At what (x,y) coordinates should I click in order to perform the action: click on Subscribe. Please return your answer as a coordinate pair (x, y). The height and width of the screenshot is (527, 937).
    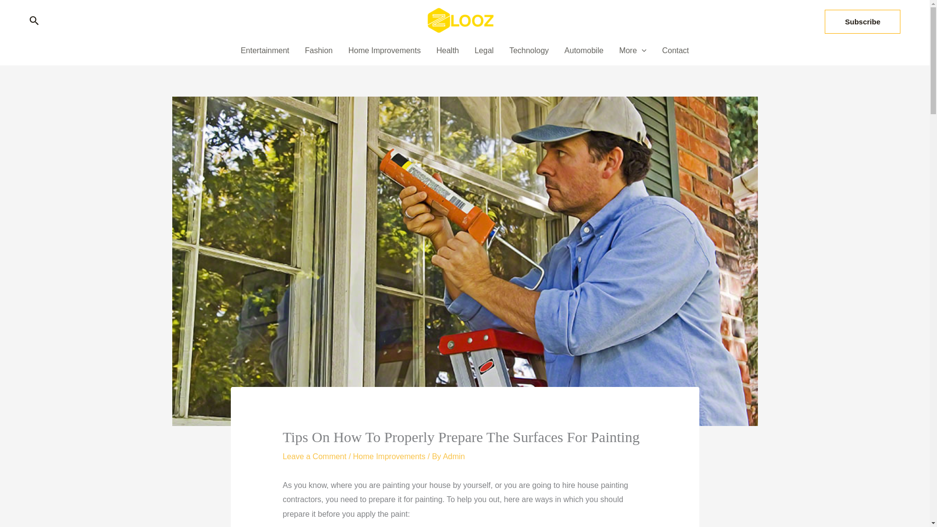
    Looking at the image, I should click on (862, 22).